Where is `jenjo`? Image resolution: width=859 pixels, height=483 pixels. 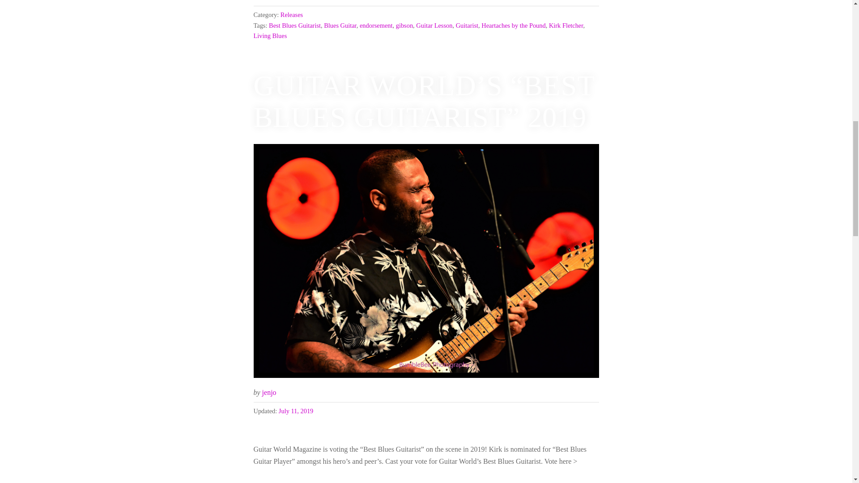
jenjo is located at coordinates (269, 392).